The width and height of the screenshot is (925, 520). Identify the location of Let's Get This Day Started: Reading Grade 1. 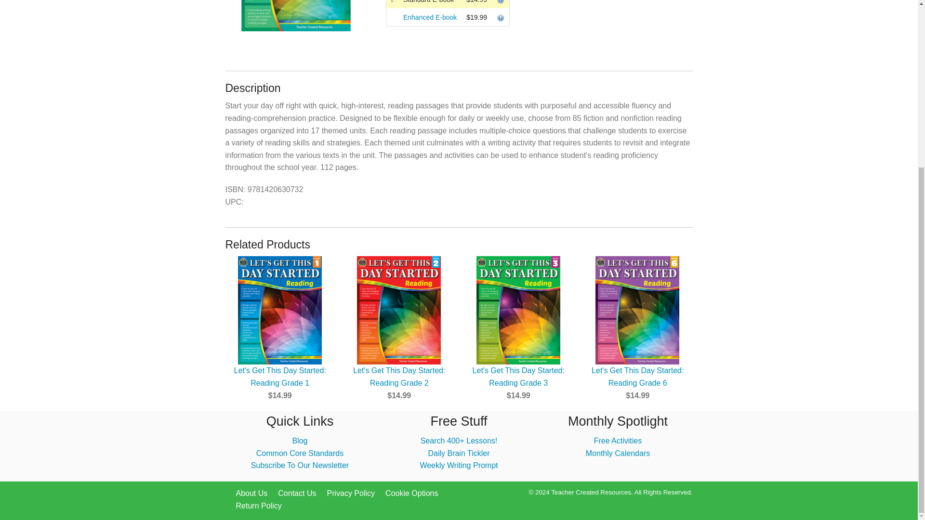
(279, 310).